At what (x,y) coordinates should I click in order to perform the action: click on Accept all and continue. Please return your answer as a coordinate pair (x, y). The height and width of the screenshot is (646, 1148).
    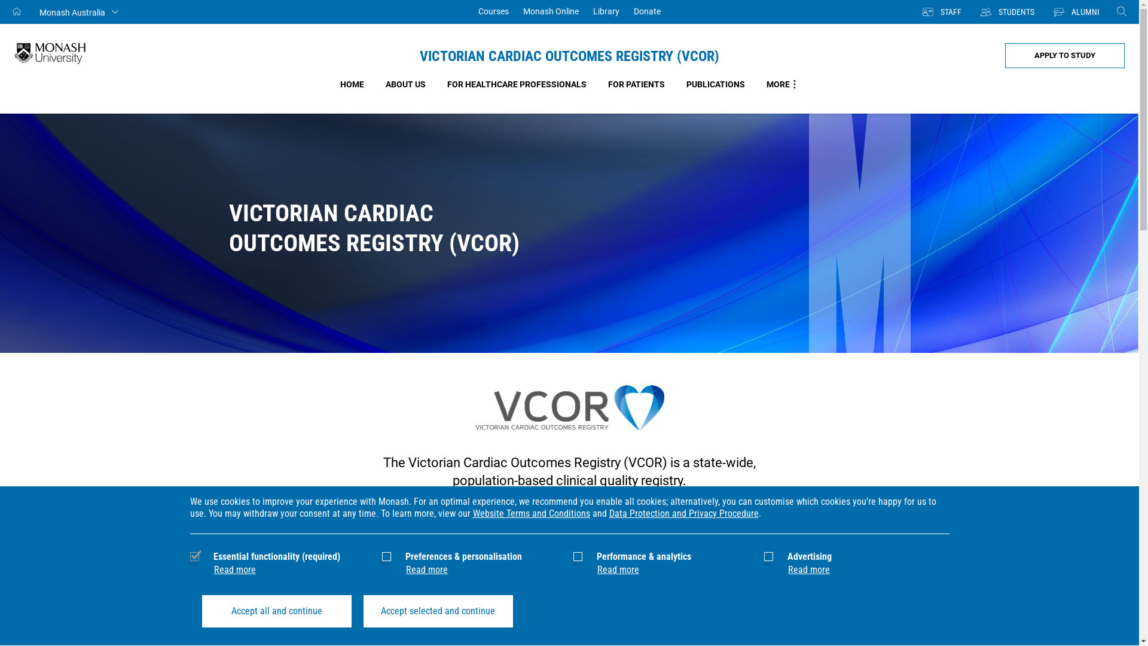
    Looking at the image, I should click on (277, 611).